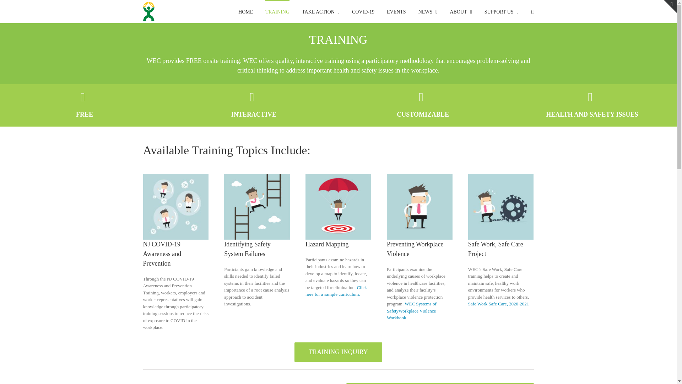 The image size is (682, 384). Describe the element at coordinates (501, 207) in the screenshot. I see `Training-Safe-Work-1-min` at that location.